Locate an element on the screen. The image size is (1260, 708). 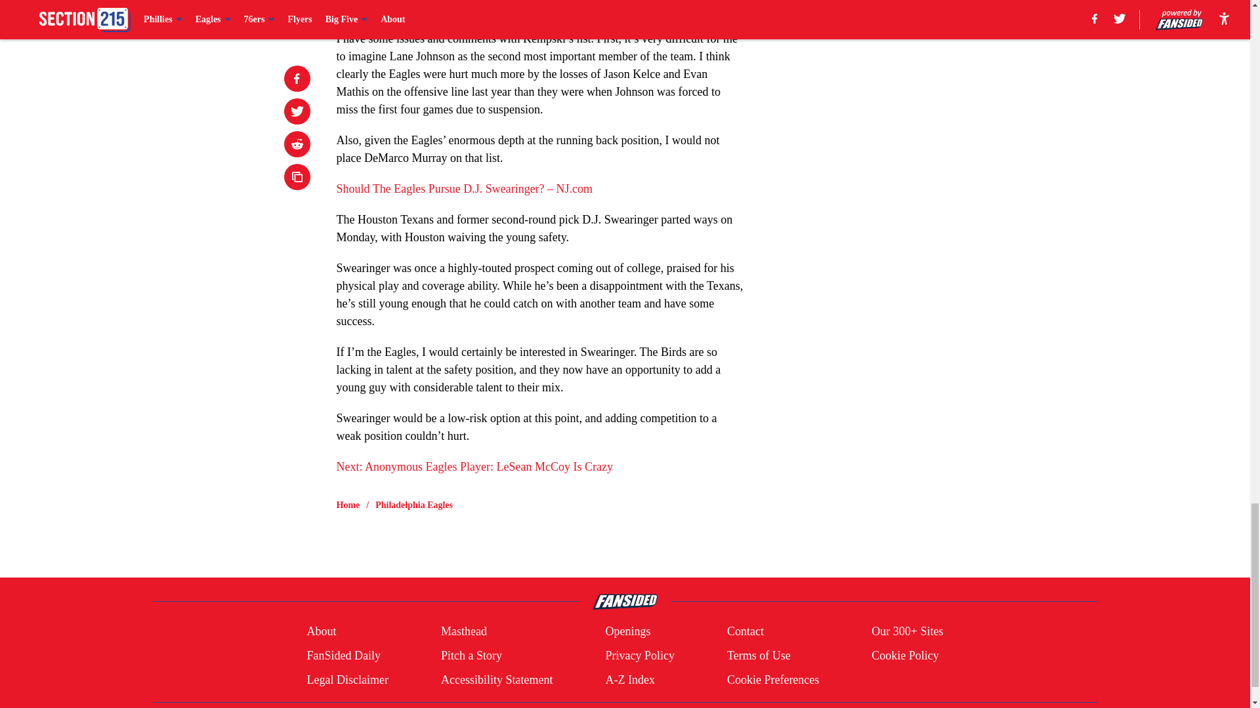
FanSided Daily is located at coordinates (343, 656).